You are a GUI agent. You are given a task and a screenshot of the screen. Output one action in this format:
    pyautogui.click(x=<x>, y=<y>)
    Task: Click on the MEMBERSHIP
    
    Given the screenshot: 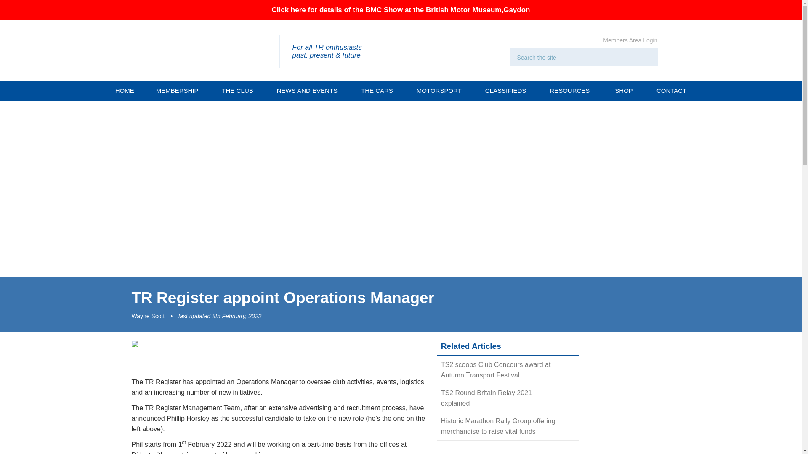 What is the action you would take?
    pyautogui.click(x=179, y=91)
    